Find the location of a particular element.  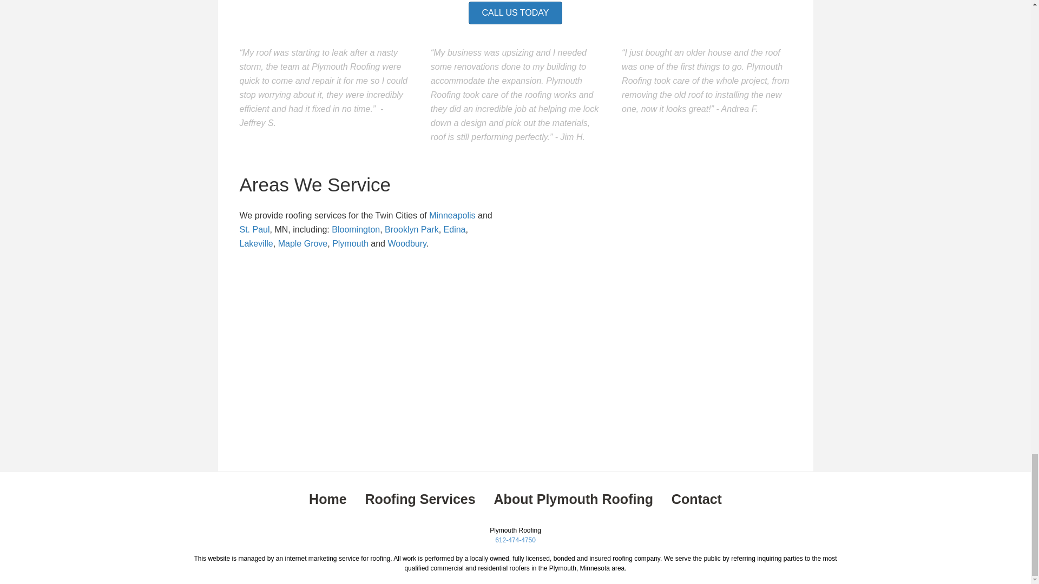

Minneapolis is located at coordinates (451, 215).